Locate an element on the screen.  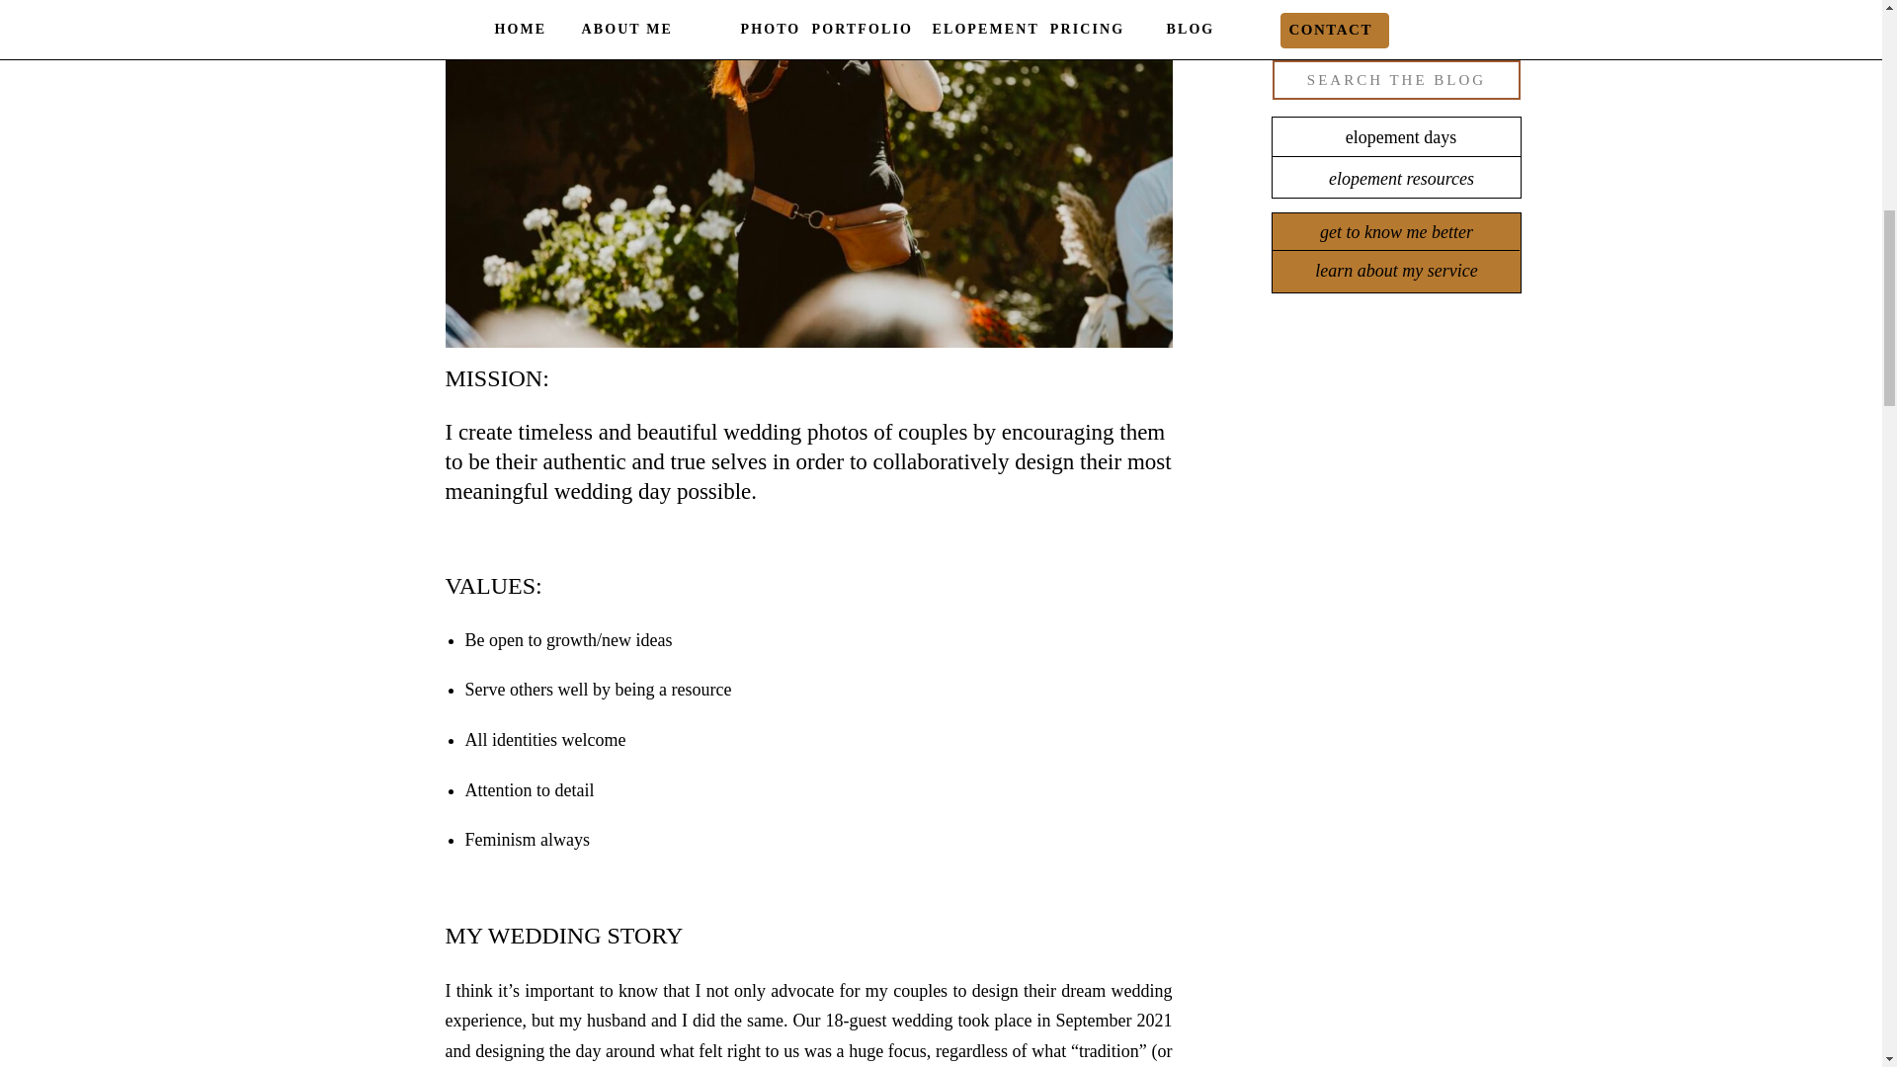
elopement days is located at coordinates (1401, 136).